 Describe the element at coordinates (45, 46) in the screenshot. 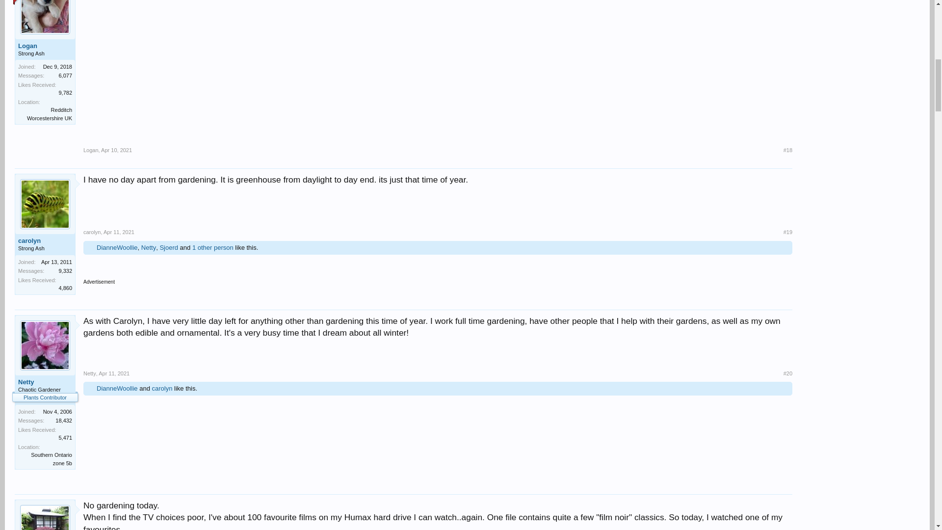

I see `Logan` at that location.